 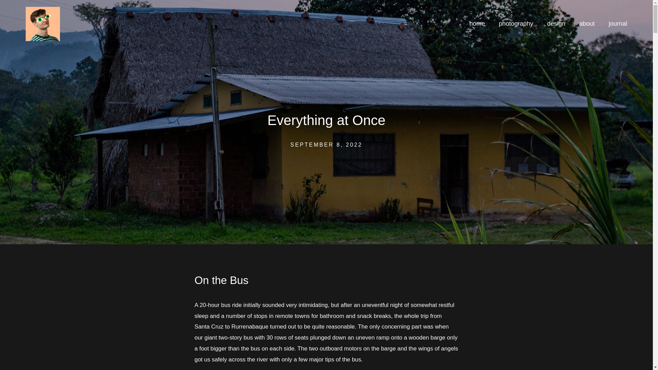 What do you see at coordinates (618, 24) in the screenshot?
I see `journal` at bounding box center [618, 24].